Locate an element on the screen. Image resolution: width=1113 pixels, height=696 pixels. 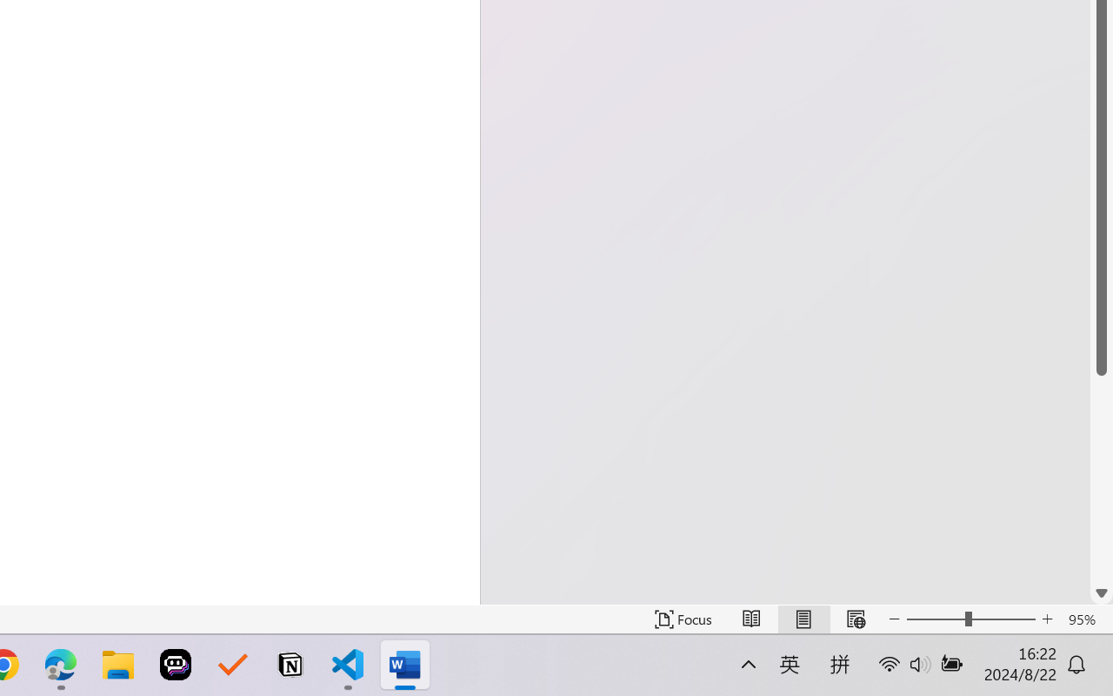
Line down is located at coordinates (1102, 593).